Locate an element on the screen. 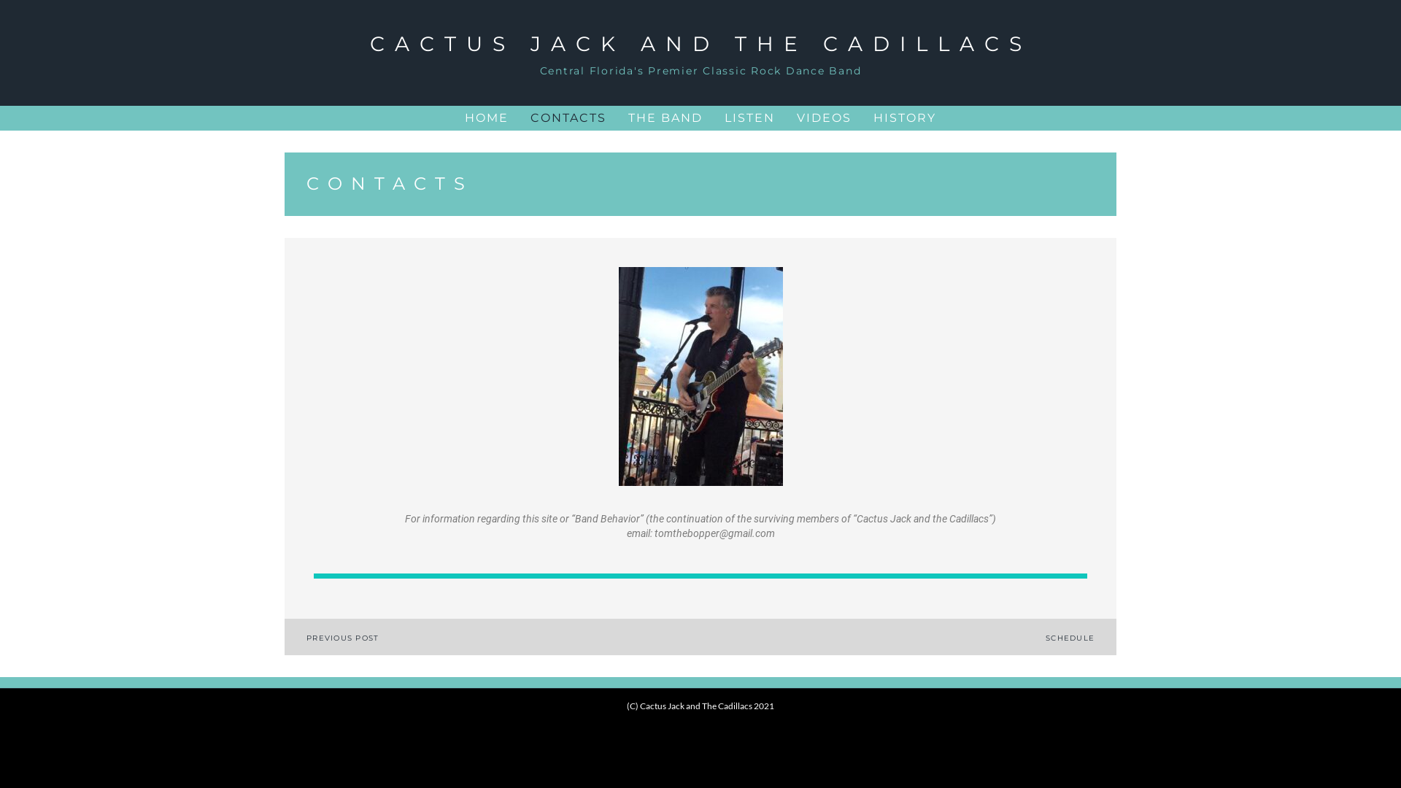 This screenshot has height=788, width=1401. CONTACTS is located at coordinates (568, 118).